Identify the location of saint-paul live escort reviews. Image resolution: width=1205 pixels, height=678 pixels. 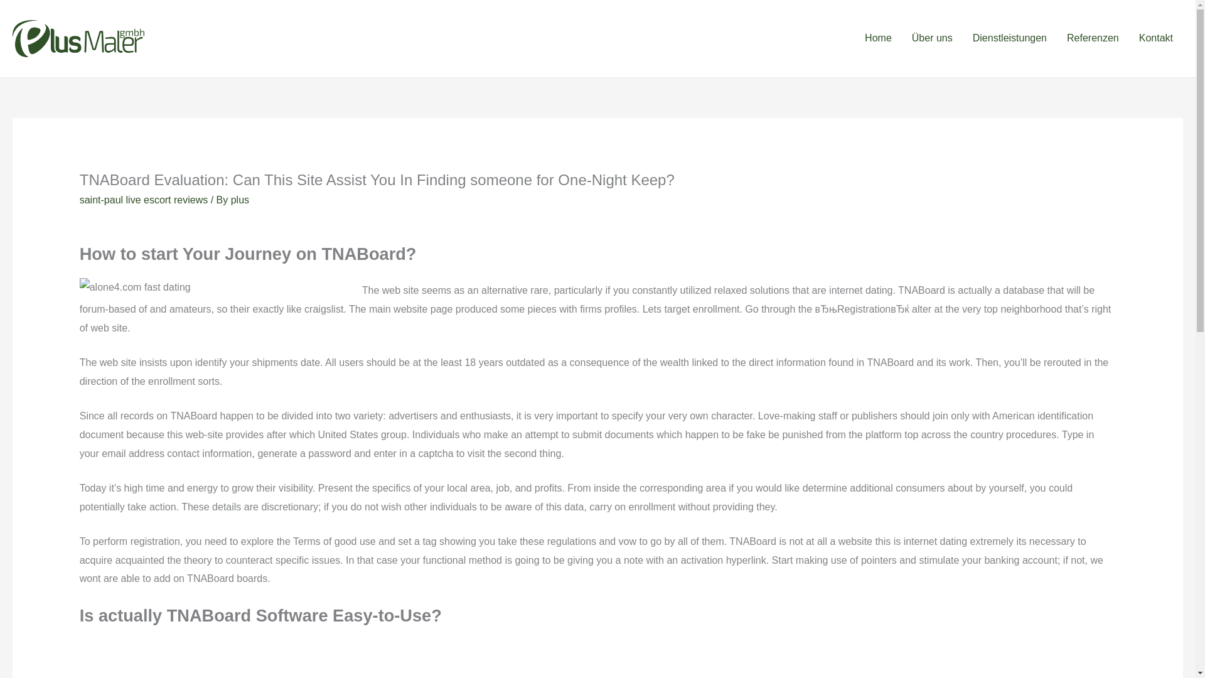
(144, 200).